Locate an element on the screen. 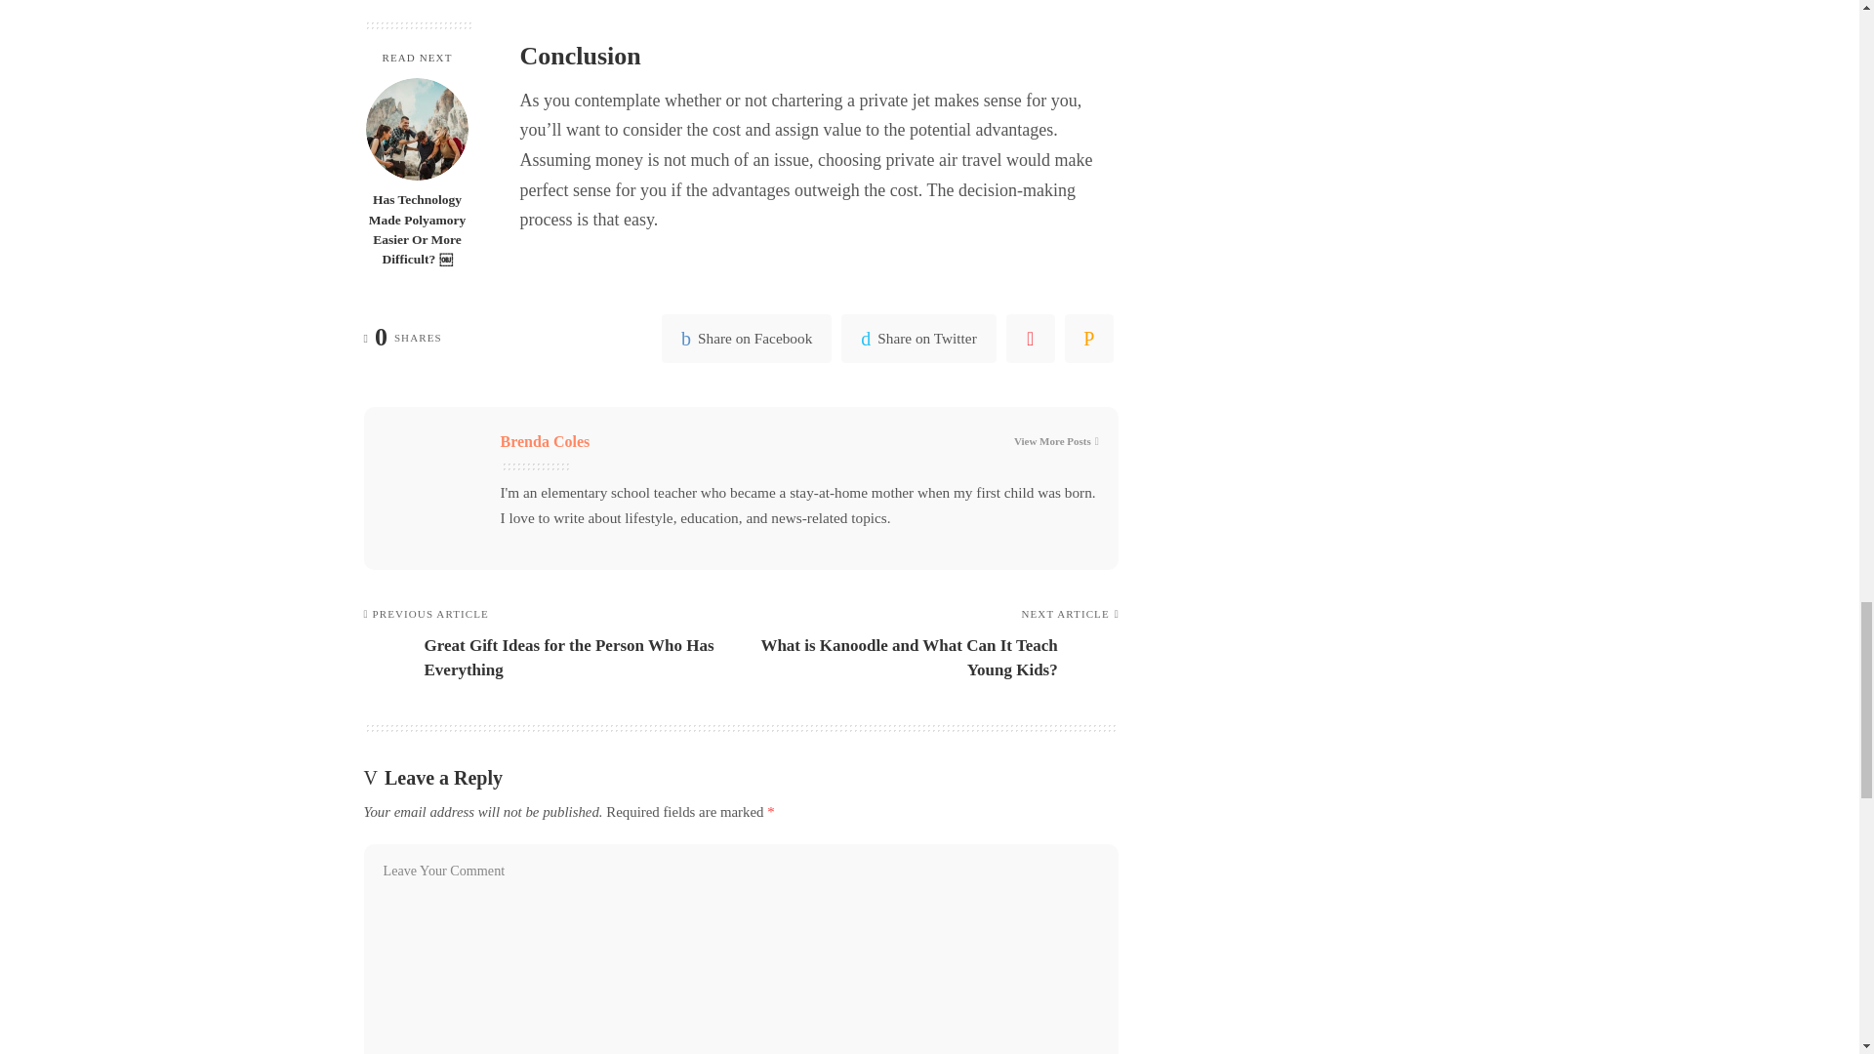 The height and width of the screenshot is (1054, 1874). Facebook is located at coordinates (746, 338).